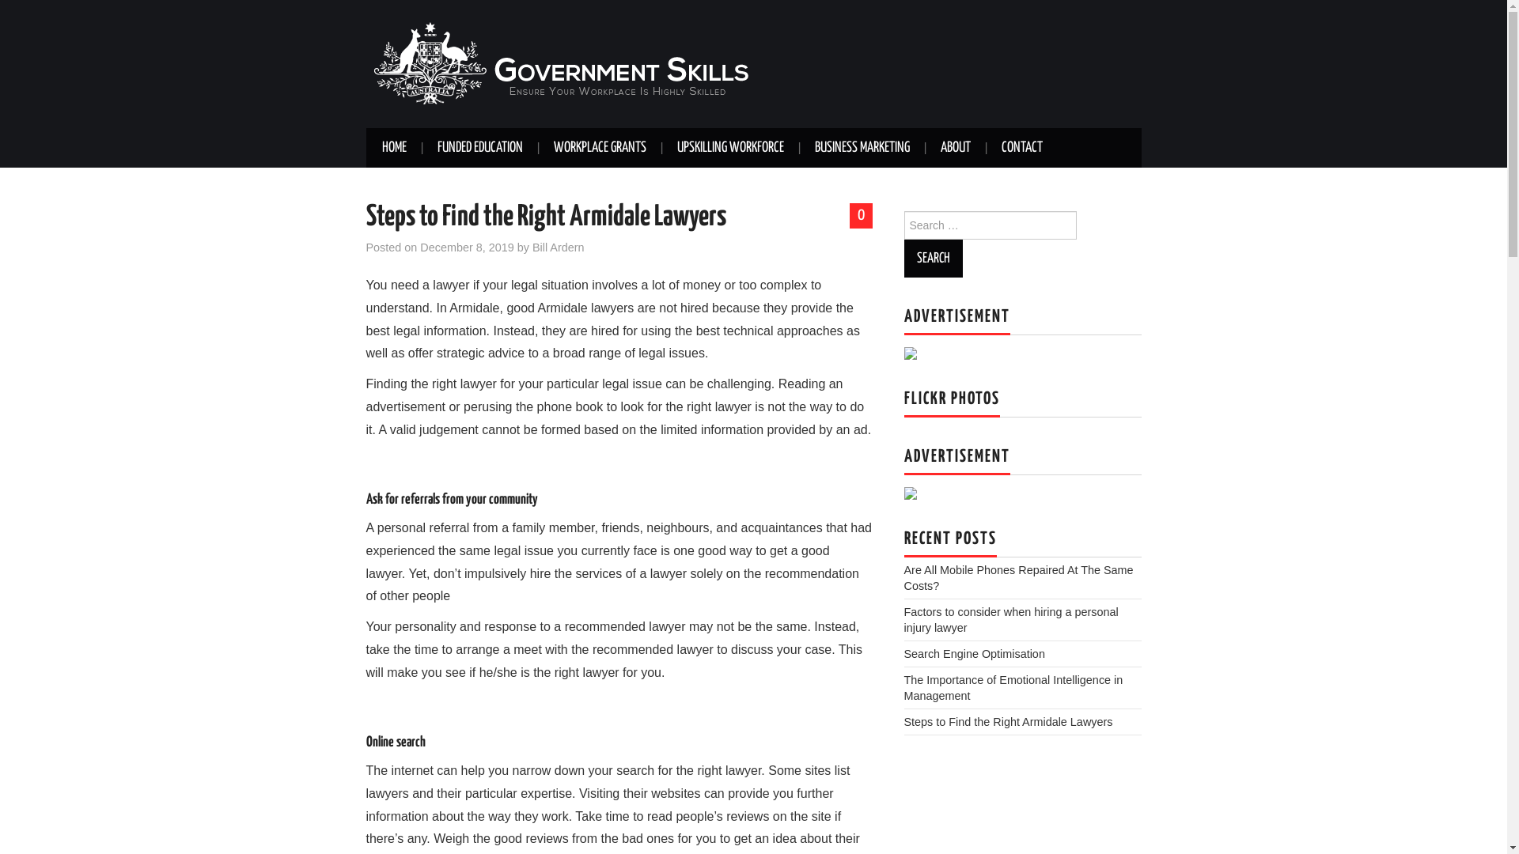 This screenshot has width=1519, height=854. Describe the element at coordinates (1022, 148) in the screenshot. I see `CONTACT` at that location.